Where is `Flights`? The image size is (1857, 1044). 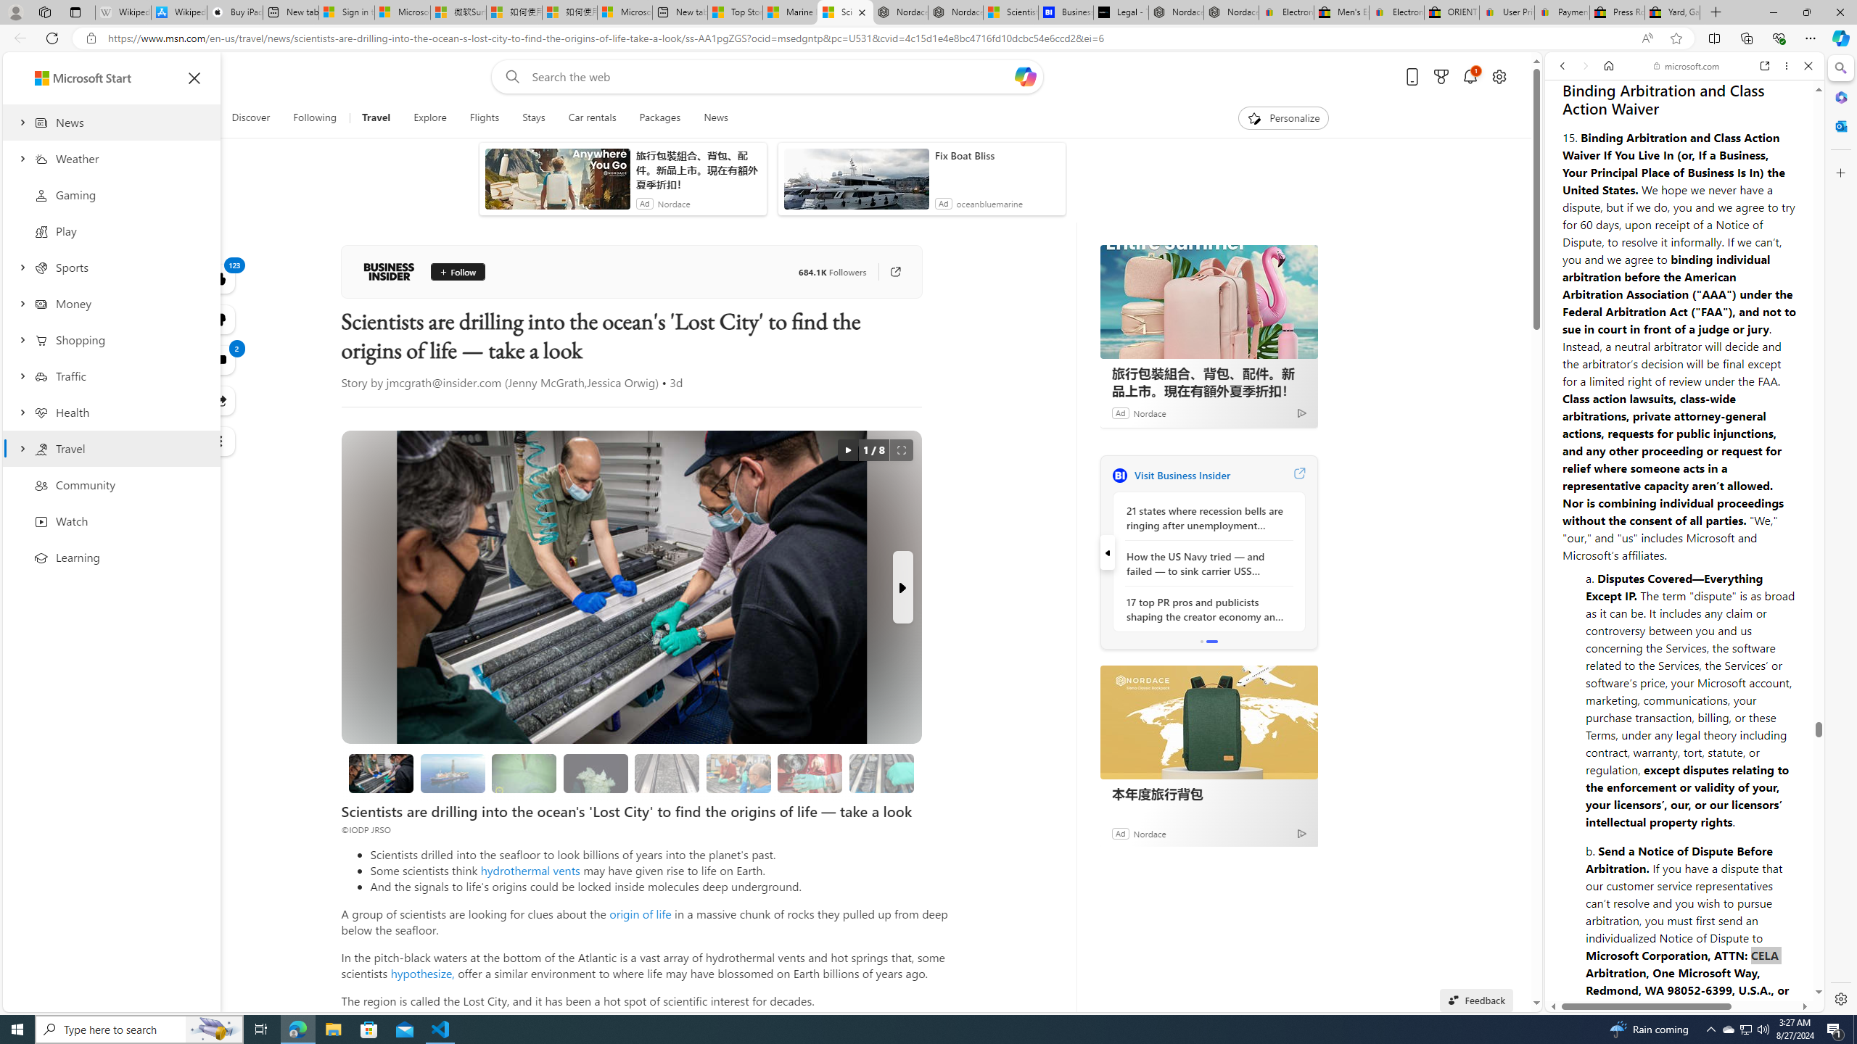
Flights is located at coordinates (485, 118).